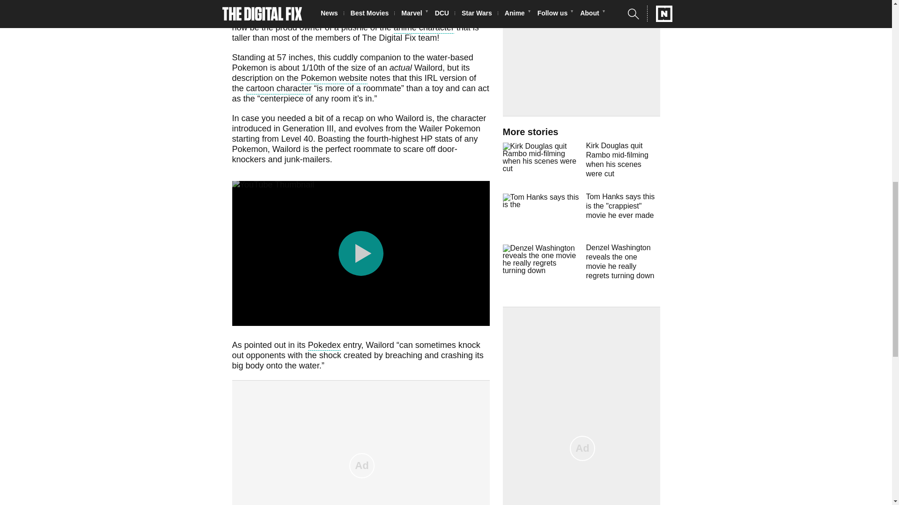 The image size is (899, 505). I want to click on anime series, so click(339, 18).